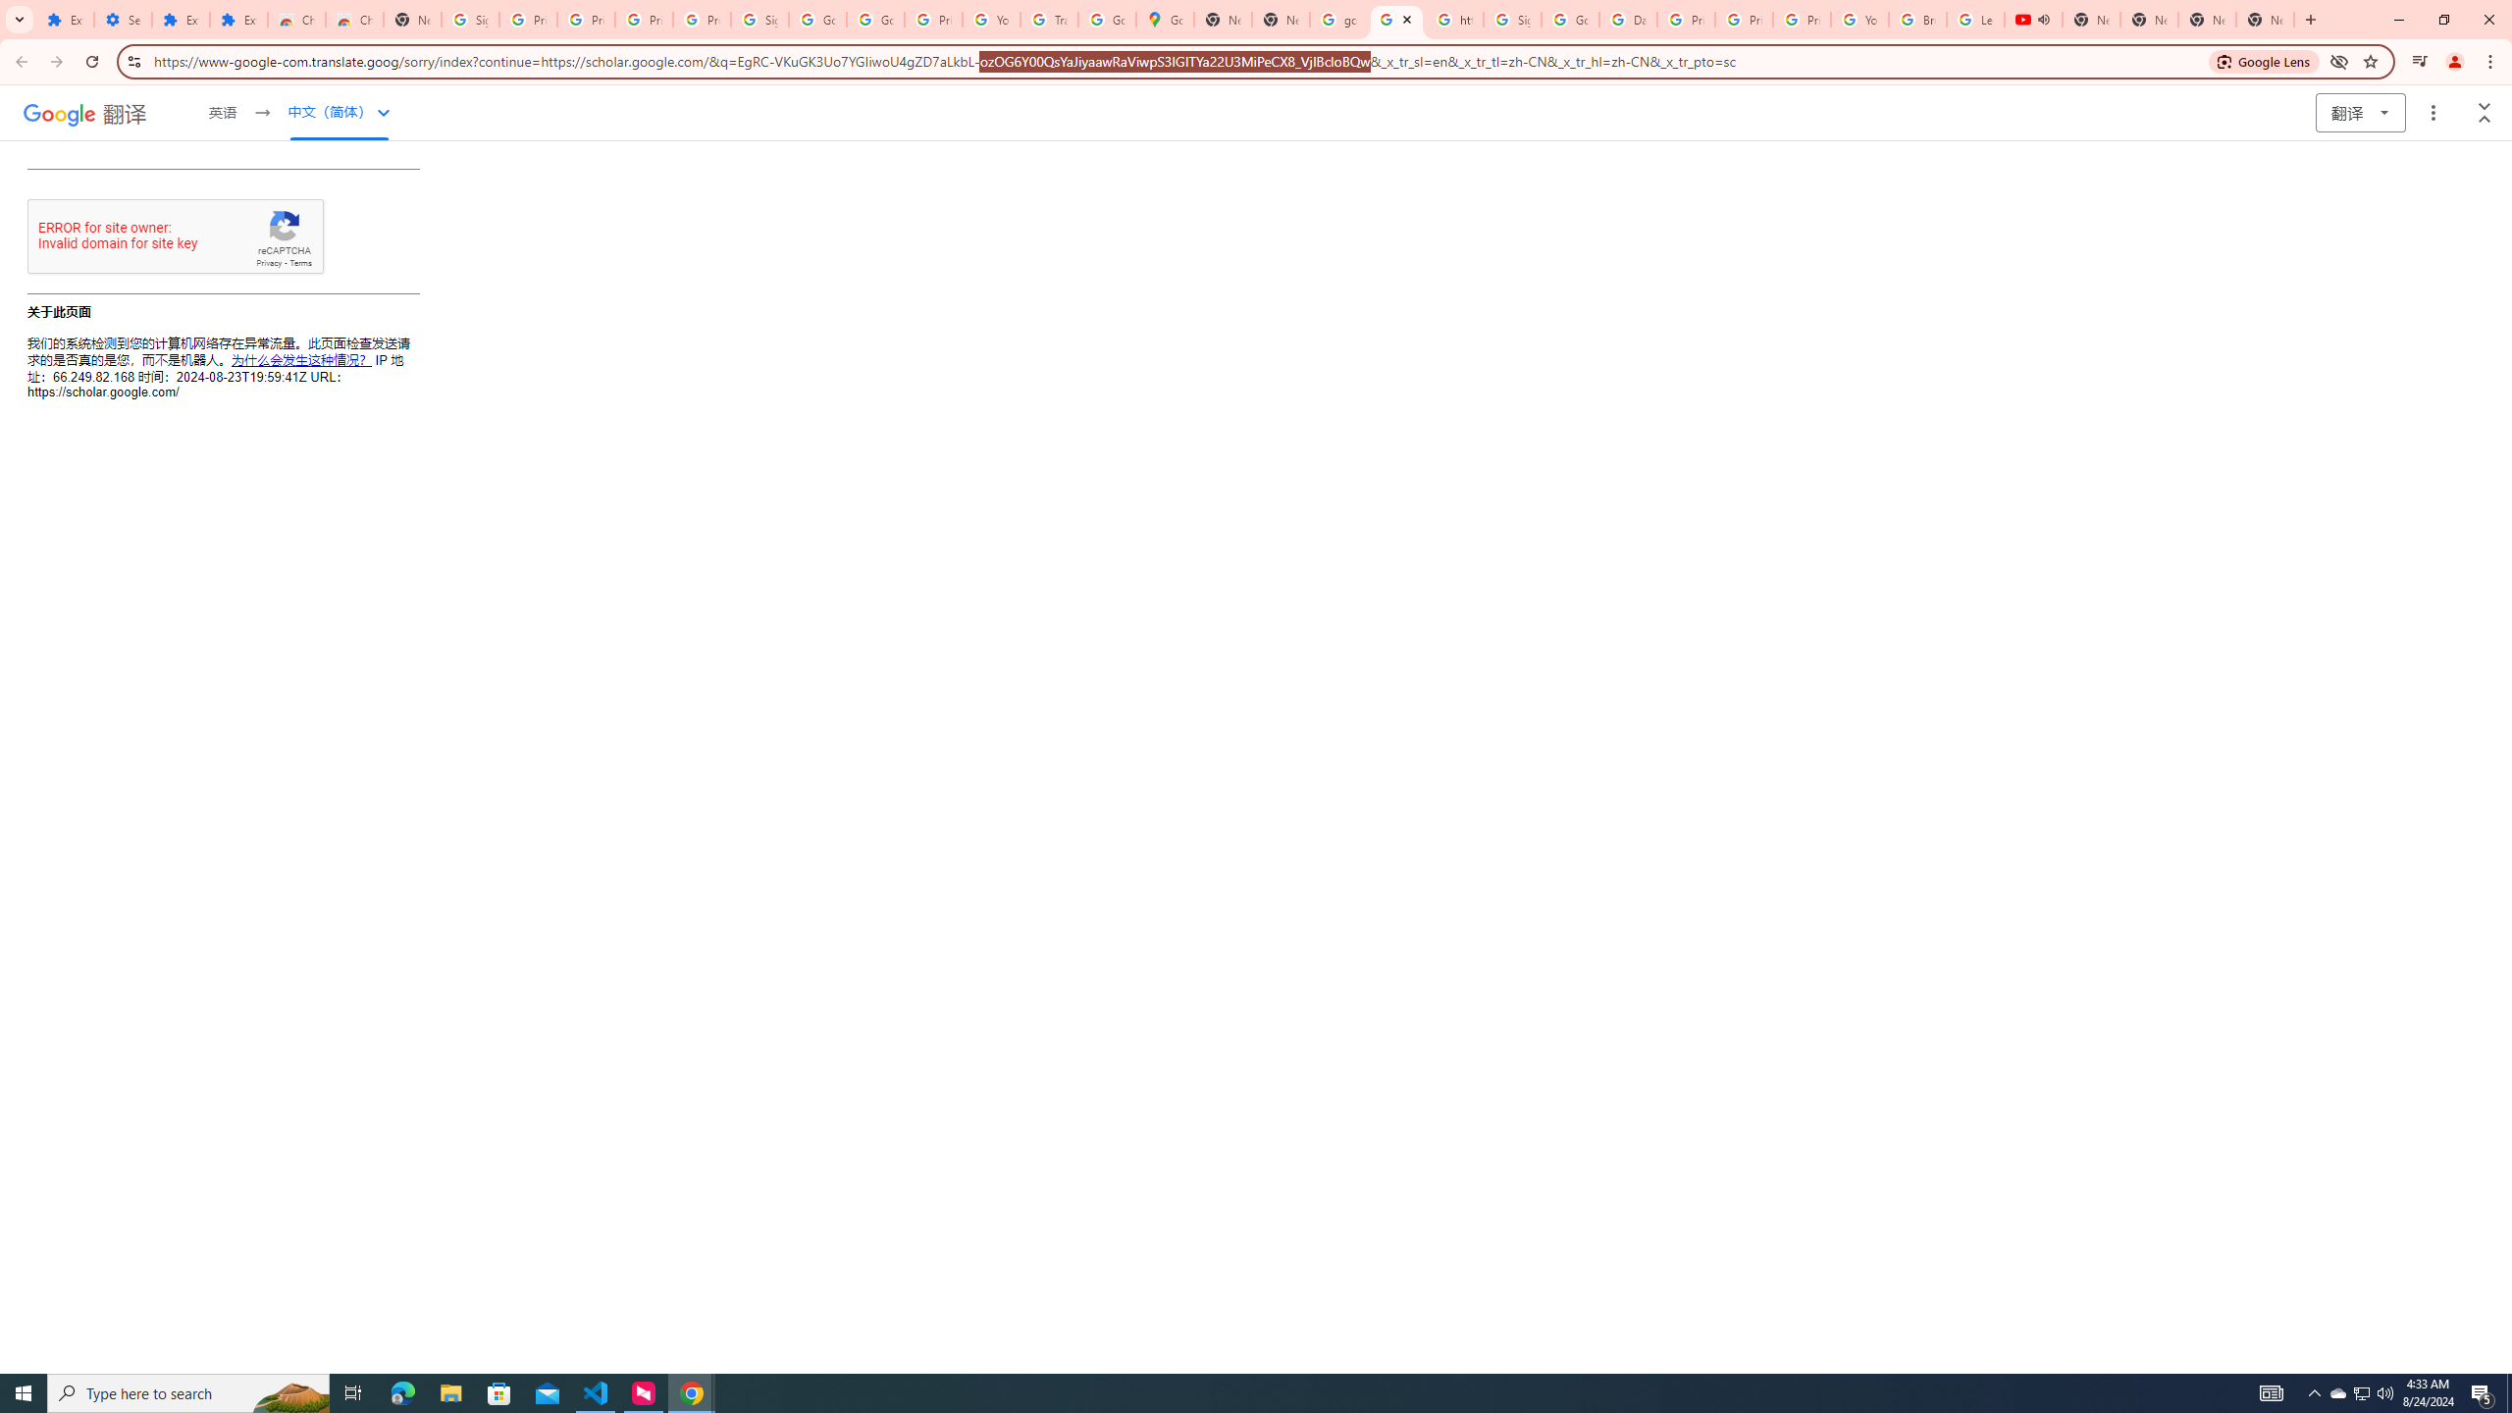 The image size is (2512, 1413). What do you see at coordinates (2263, 61) in the screenshot?
I see `Search with Google Lens` at bounding box center [2263, 61].